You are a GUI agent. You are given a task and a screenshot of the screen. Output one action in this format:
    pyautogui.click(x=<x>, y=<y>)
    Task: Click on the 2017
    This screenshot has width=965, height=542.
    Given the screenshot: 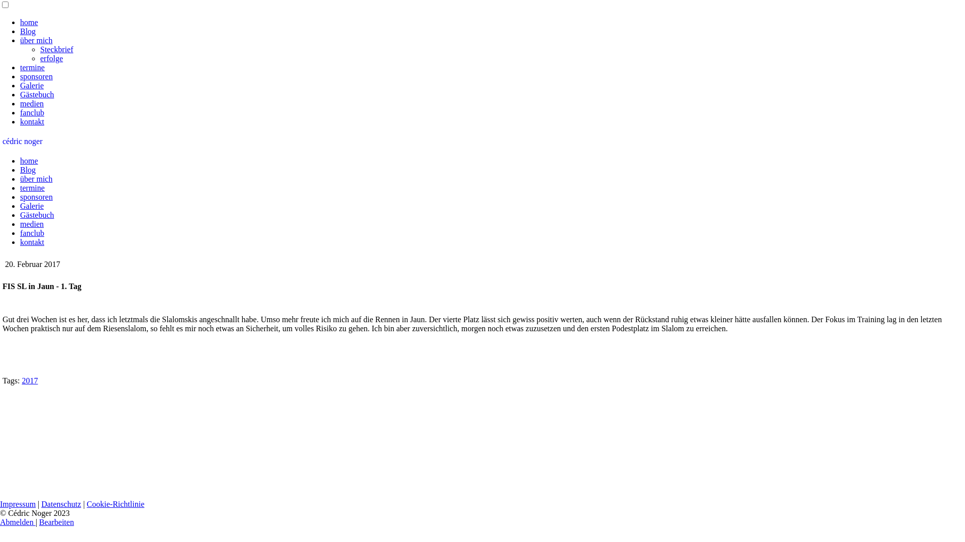 What is the action you would take?
    pyautogui.click(x=30, y=380)
    